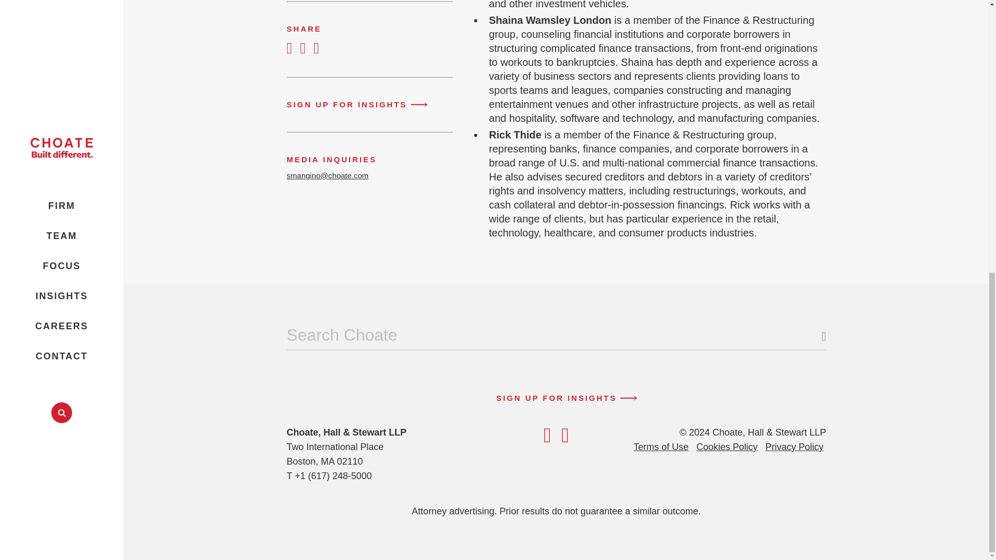 This screenshot has height=560, width=996. I want to click on Cookies Policy, so click(726, 446).